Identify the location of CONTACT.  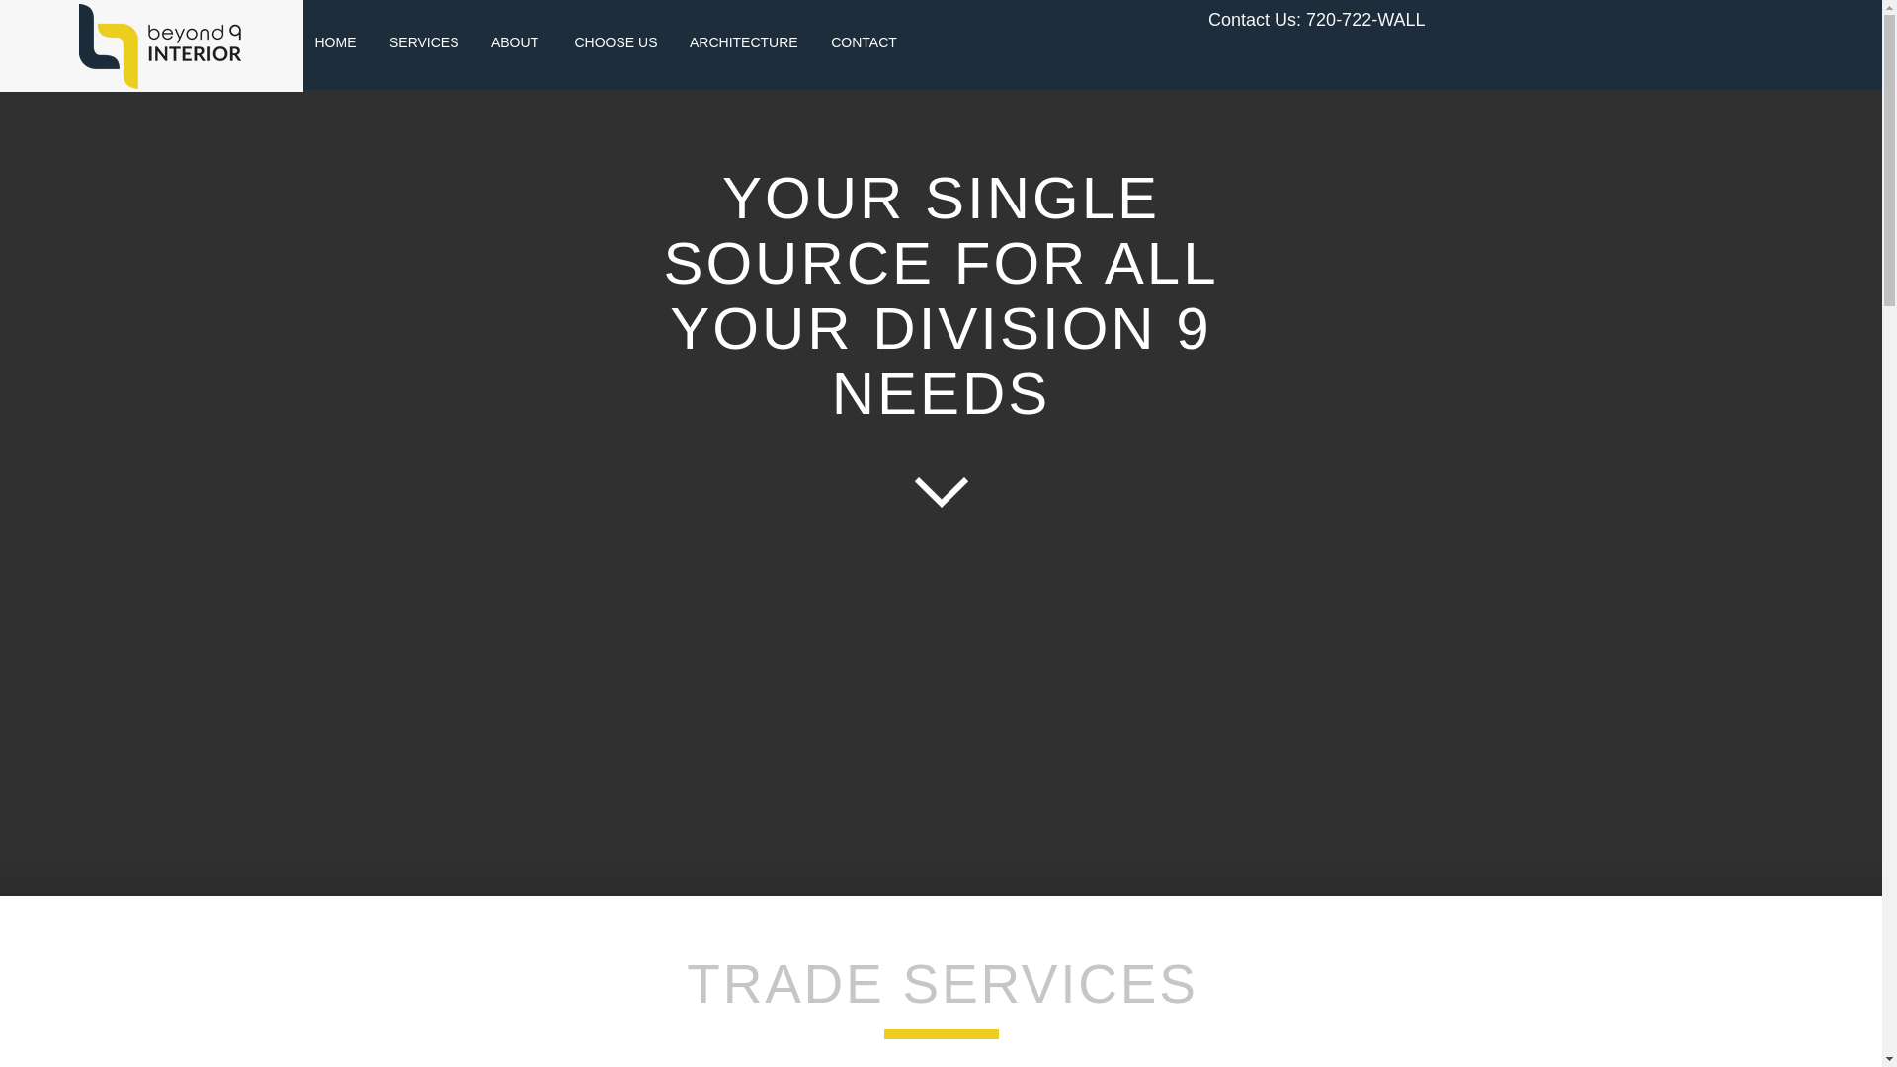
(864, 41).